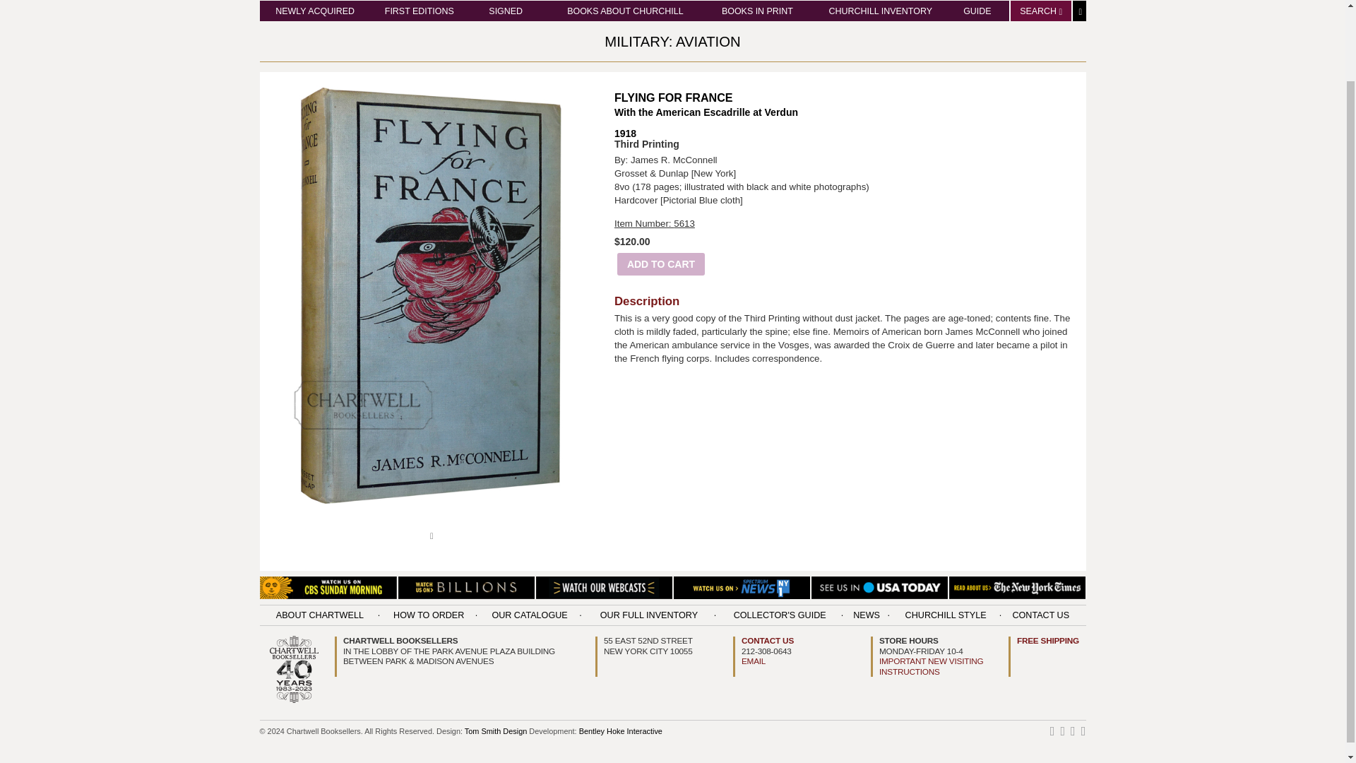 This screenshot has width=1356, height=763. Describe the element at coordinates (661, 263) in the screenshot. I see `ADD TO CART` at that location.